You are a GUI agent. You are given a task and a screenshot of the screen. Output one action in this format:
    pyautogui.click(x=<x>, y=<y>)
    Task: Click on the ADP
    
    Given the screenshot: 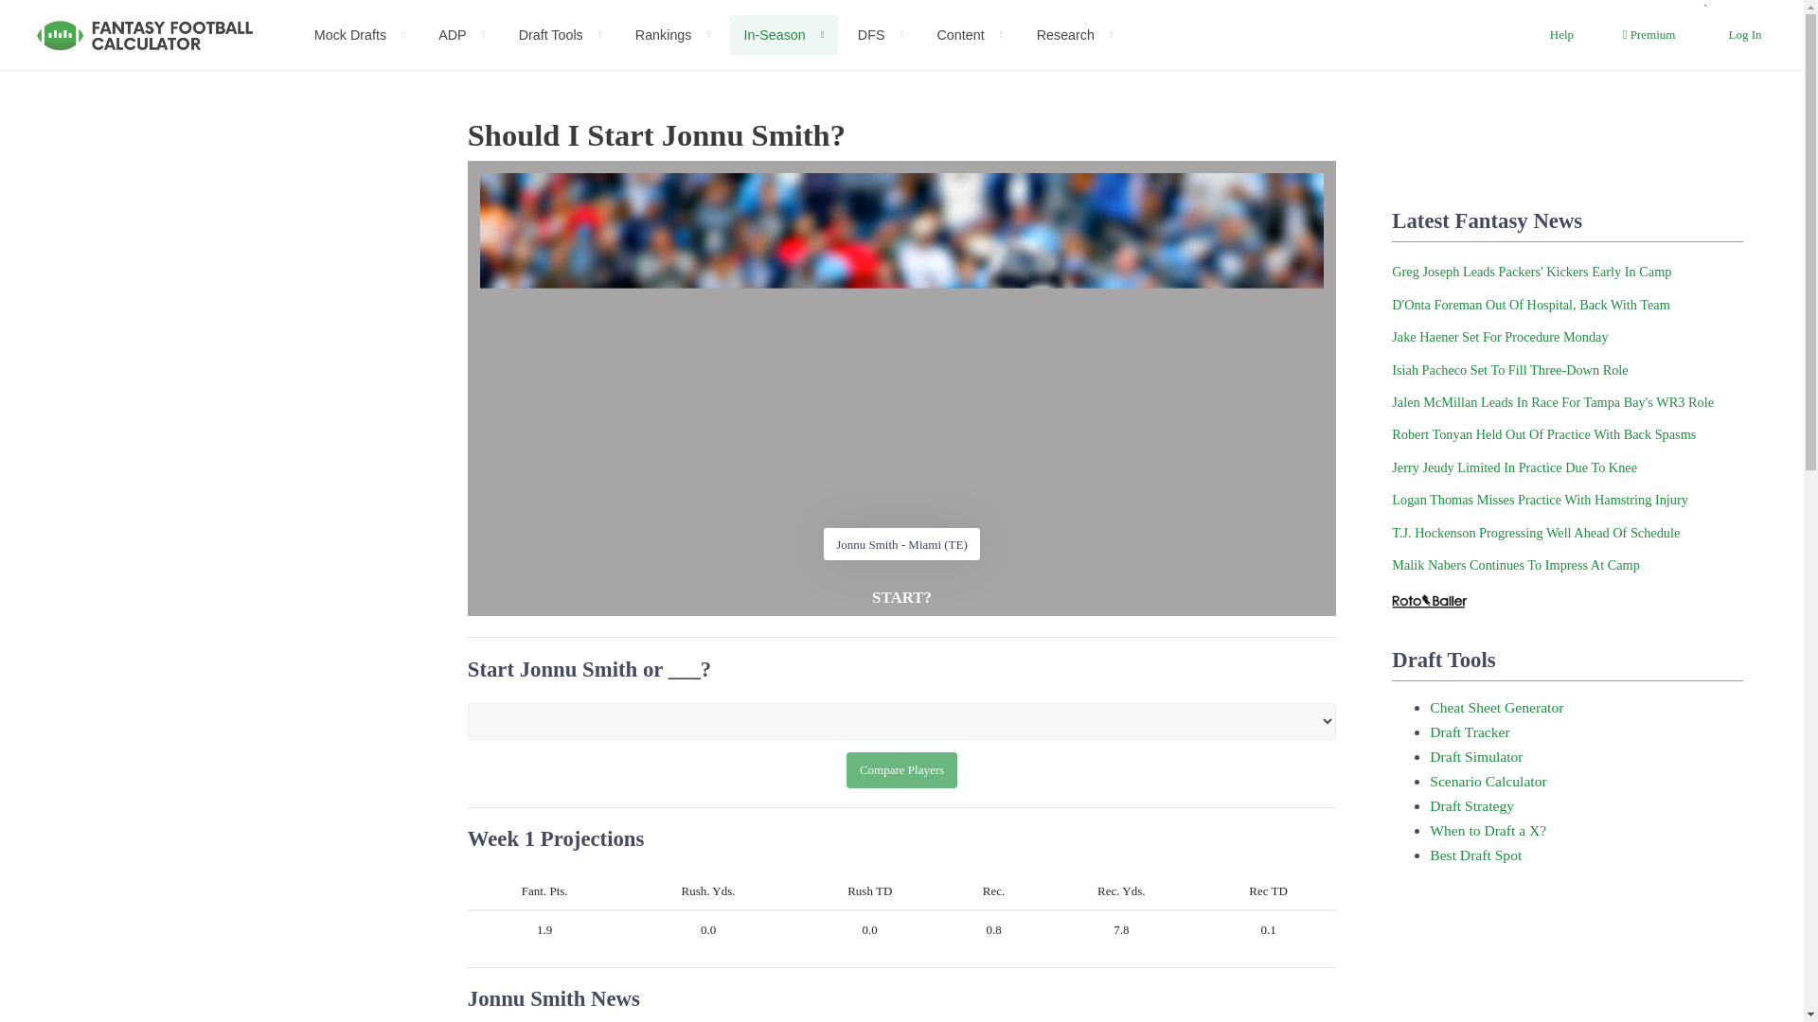 What is the action you would take?
    pyautogui.click(x=462, y=36)
    